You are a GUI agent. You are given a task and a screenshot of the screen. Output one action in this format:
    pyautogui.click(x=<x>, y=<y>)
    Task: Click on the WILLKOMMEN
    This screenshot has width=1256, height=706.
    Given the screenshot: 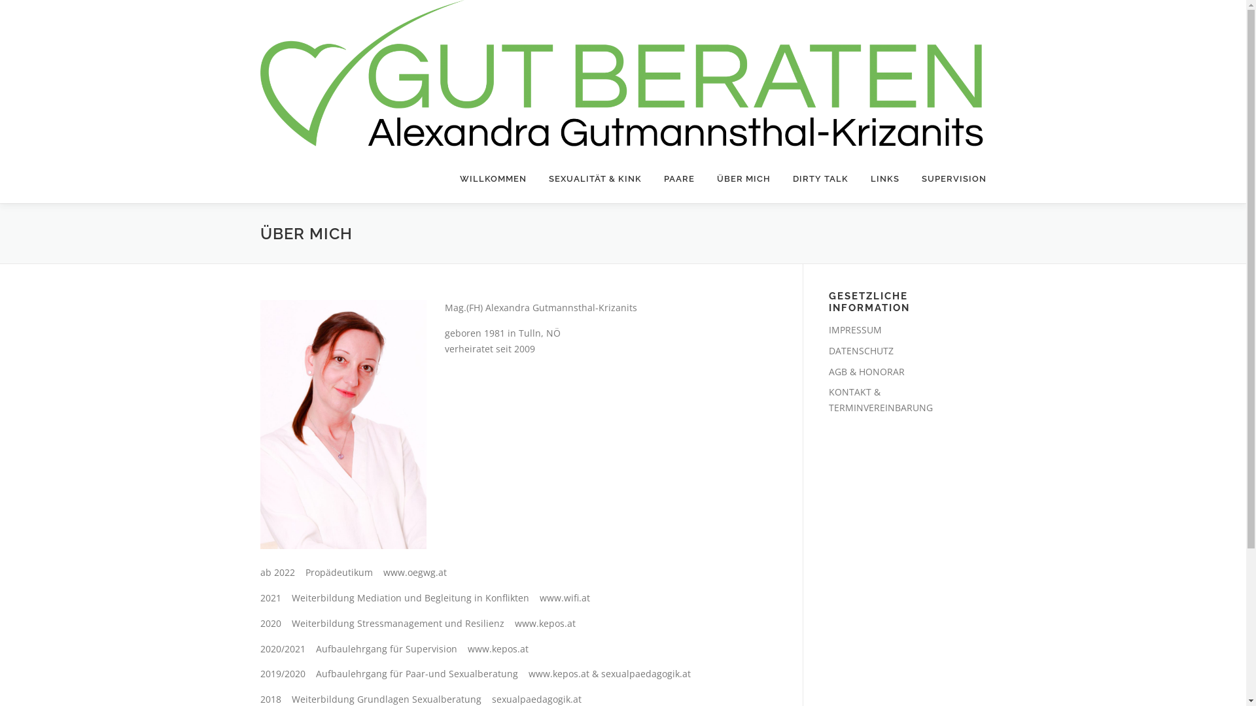 What is the action you would take?
    pyautogui.click(x=493, y=179)
    